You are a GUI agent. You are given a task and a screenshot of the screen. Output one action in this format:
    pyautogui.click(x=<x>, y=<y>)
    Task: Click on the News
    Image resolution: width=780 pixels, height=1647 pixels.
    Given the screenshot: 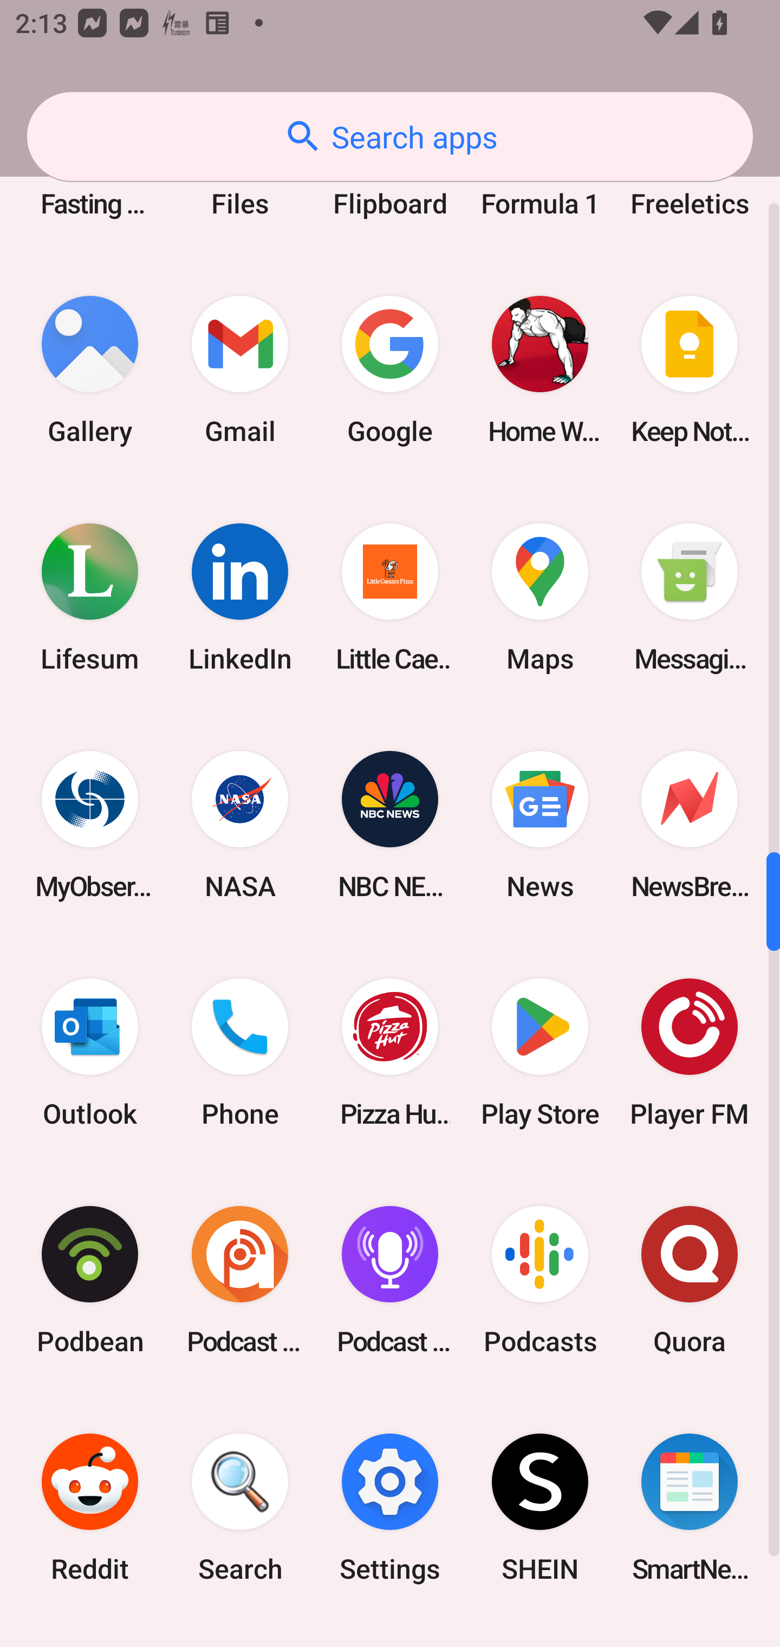 What is the action you would take?
    pyautogui.click(x=539, y=825)
    